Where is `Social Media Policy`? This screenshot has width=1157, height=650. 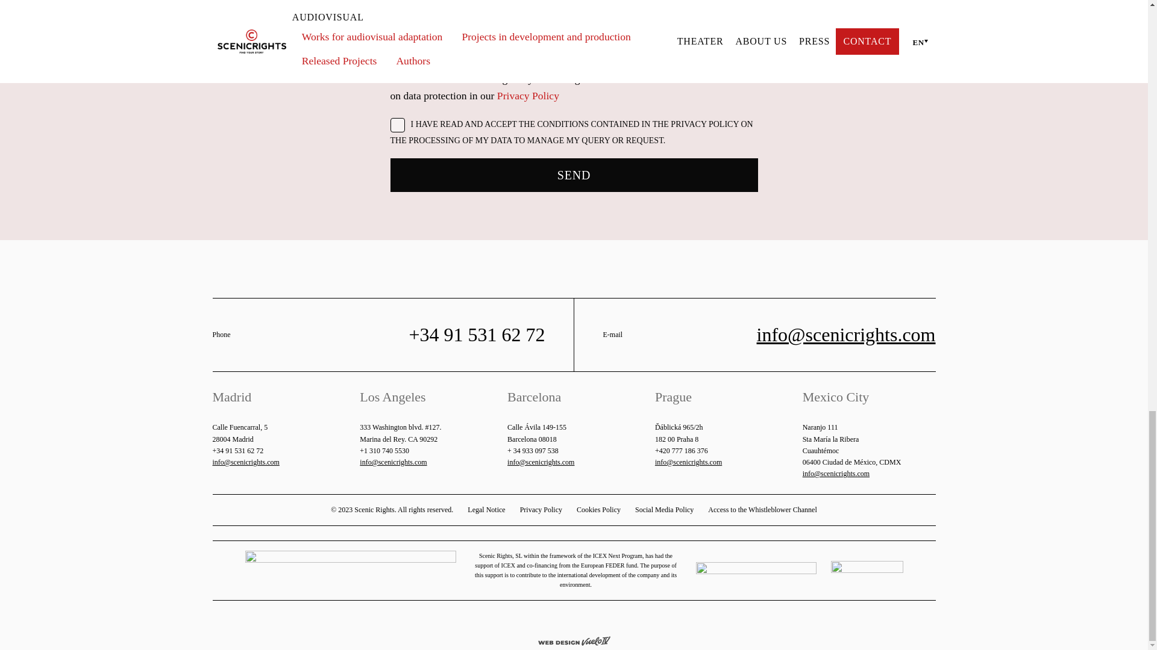 Social Media Policy is located at coordinates (664, 510).